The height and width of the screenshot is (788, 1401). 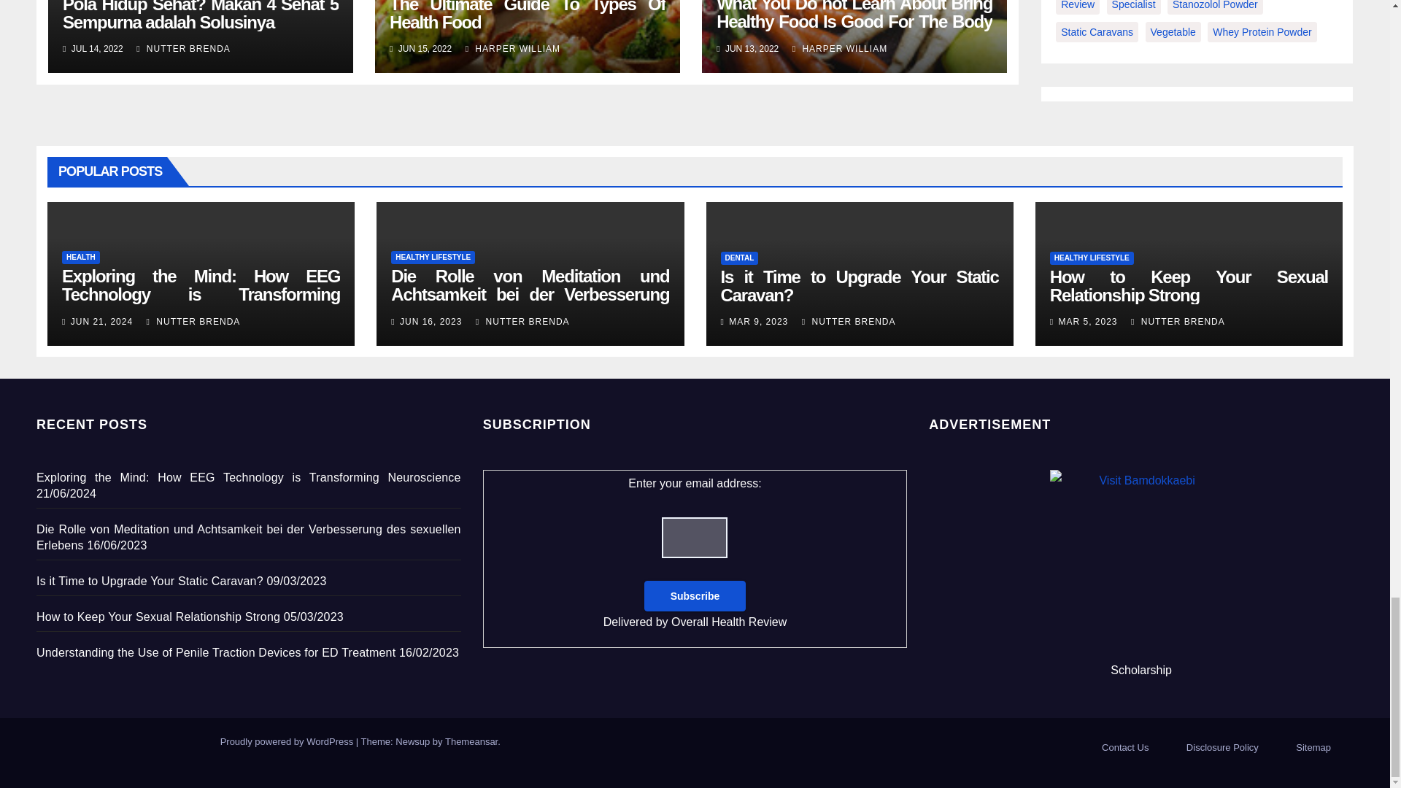 What do you see at coordinates (527, 16) in the screenshot?
I see `The Ultimate Guide To Types Of Health Food` at bounding box center [527, 16].